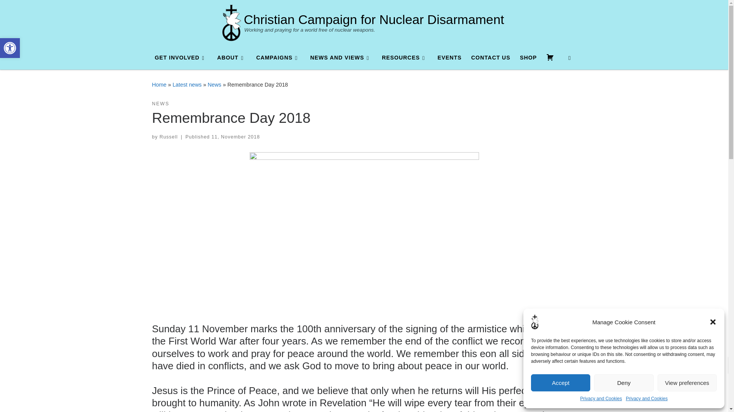  Describe the element at coordinates (374, 20) in the screenshot. I see `Accessibility Tools` at that location.